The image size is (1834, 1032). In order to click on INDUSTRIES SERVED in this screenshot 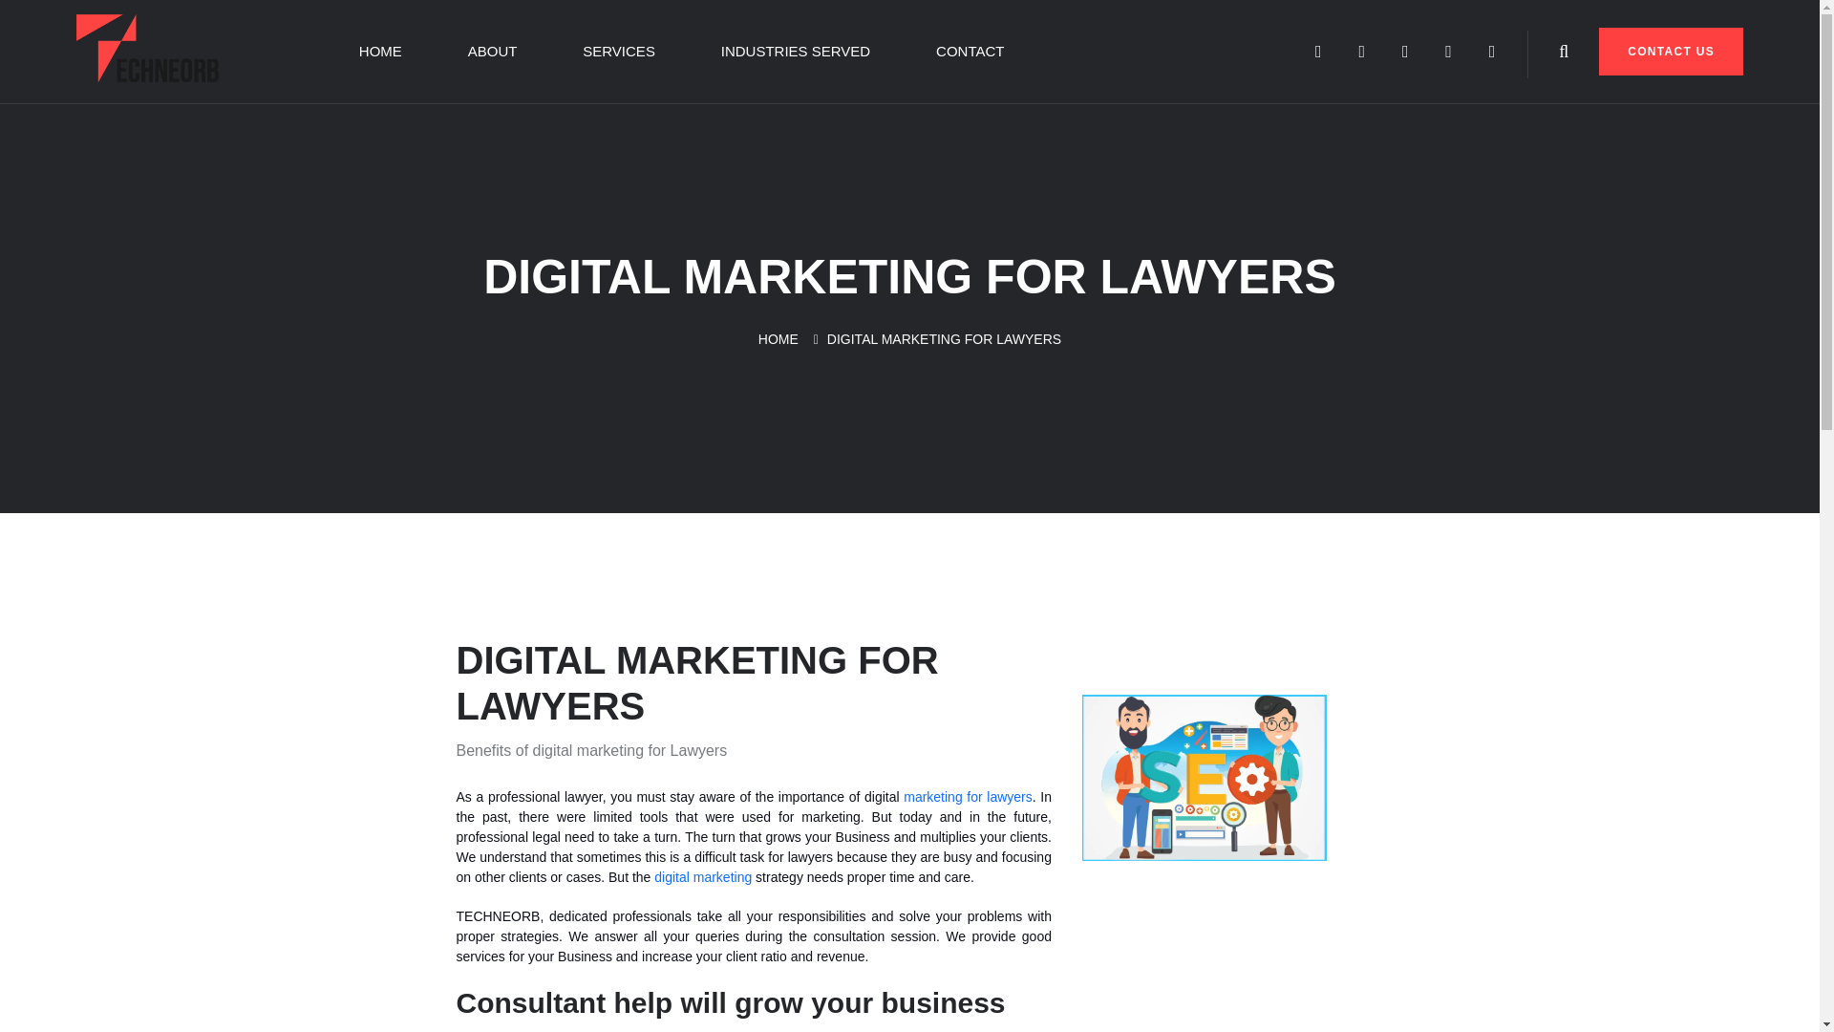, I will do `click(795, 52)`.